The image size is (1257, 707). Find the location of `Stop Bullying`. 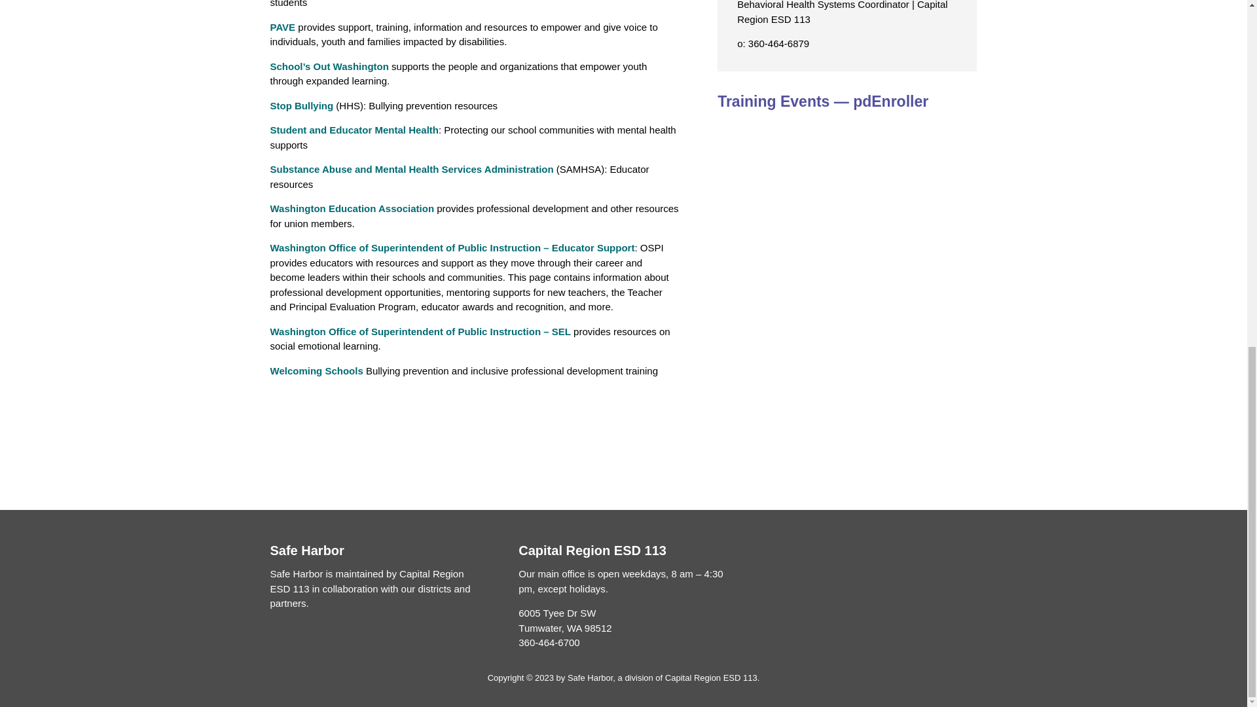

Stop Bullying is located at coordinates (301, 105).